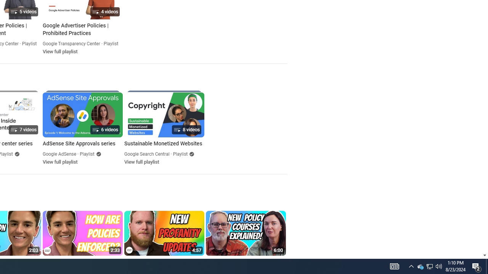 The height and width of the screenshot is (274, 488). What do you see at coordinates (82, 144) in the screenshot?
I see `AdSense Site Approvals series` at bounding box center [82, 144].